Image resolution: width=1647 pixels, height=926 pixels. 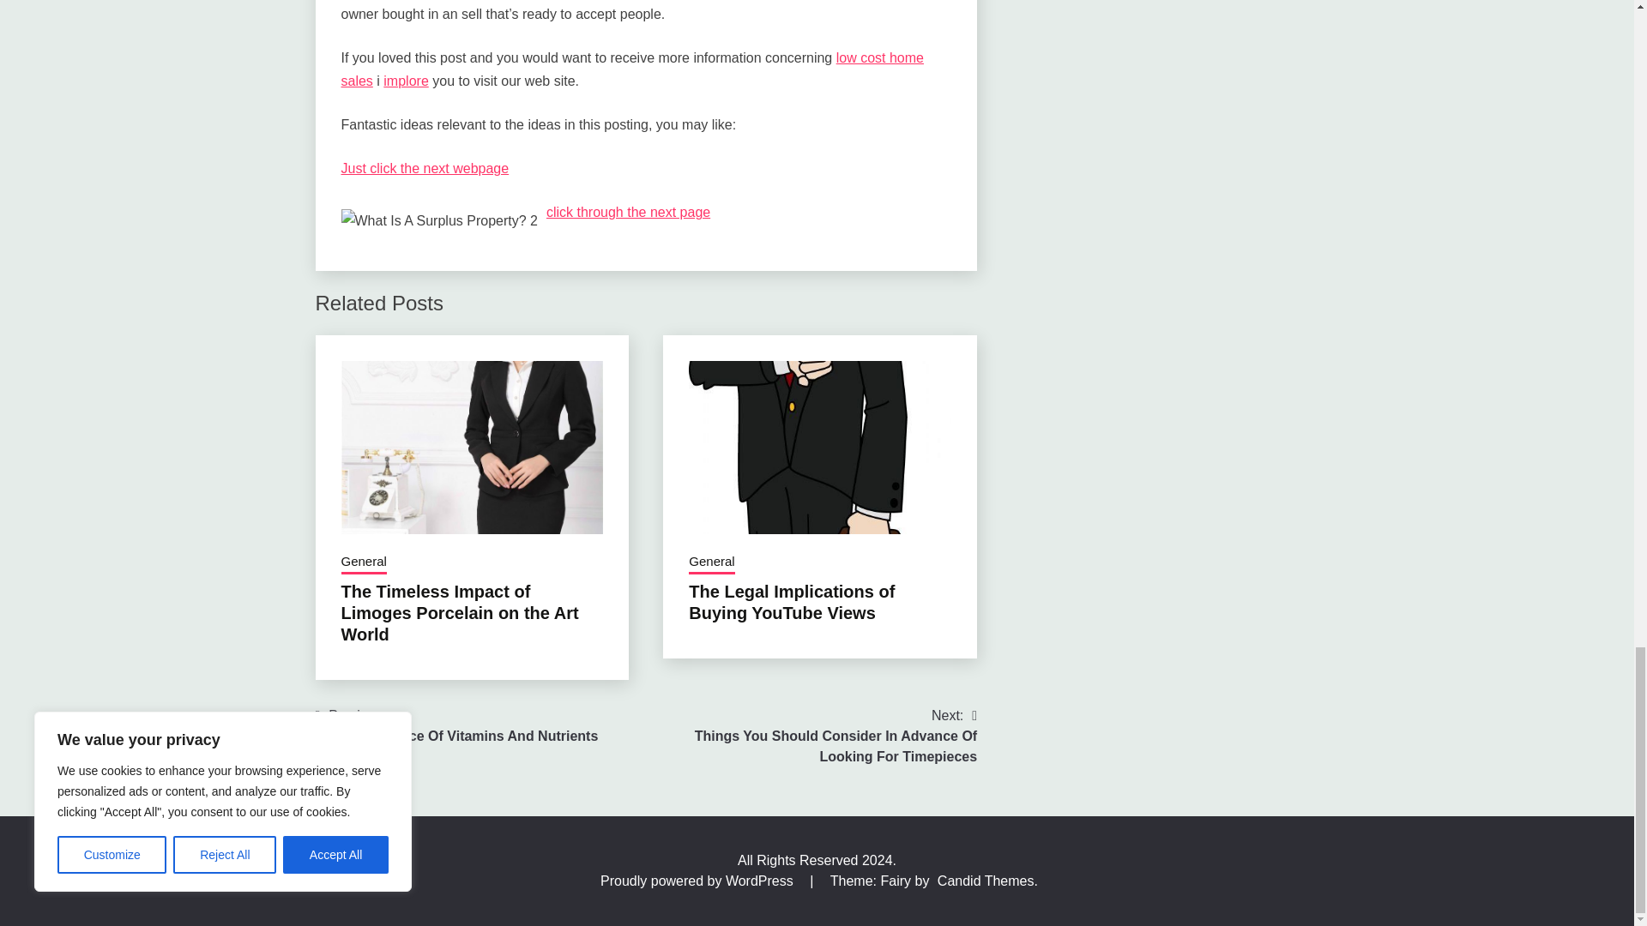 What do you see at coordinates (425, 168) in the screenshot?
I see `Just click the next webpage` at bounding box center [425, 168].